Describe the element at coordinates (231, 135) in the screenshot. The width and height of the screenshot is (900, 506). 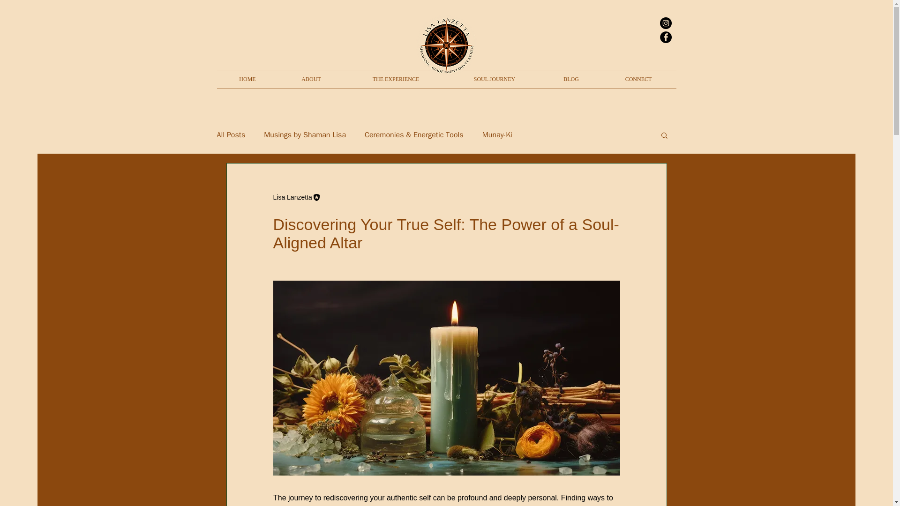
I see `All Posts` at that location.